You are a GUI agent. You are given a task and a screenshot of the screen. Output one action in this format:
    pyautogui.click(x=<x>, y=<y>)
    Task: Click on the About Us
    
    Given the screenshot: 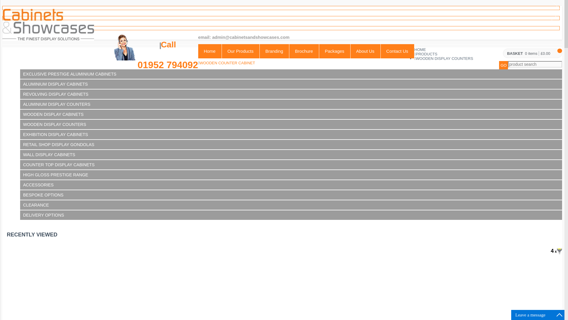 What is the action you would take?
    pyautogui.click(x=365, y=51)
    